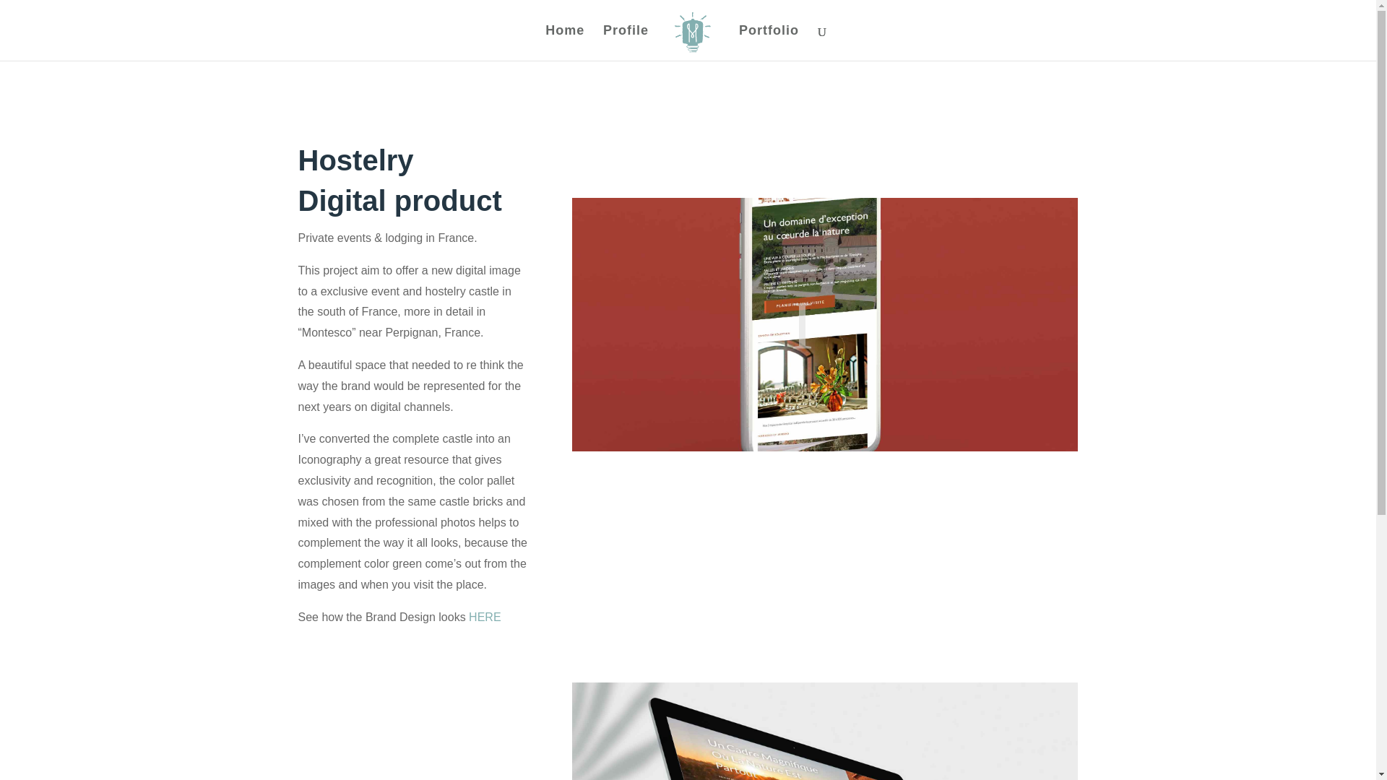 The width and height of the screenshot is (1387, 780). What do you see at coordinates (564, 43) in the screenshot?
I see `Home` at bounding box center [564, 43].